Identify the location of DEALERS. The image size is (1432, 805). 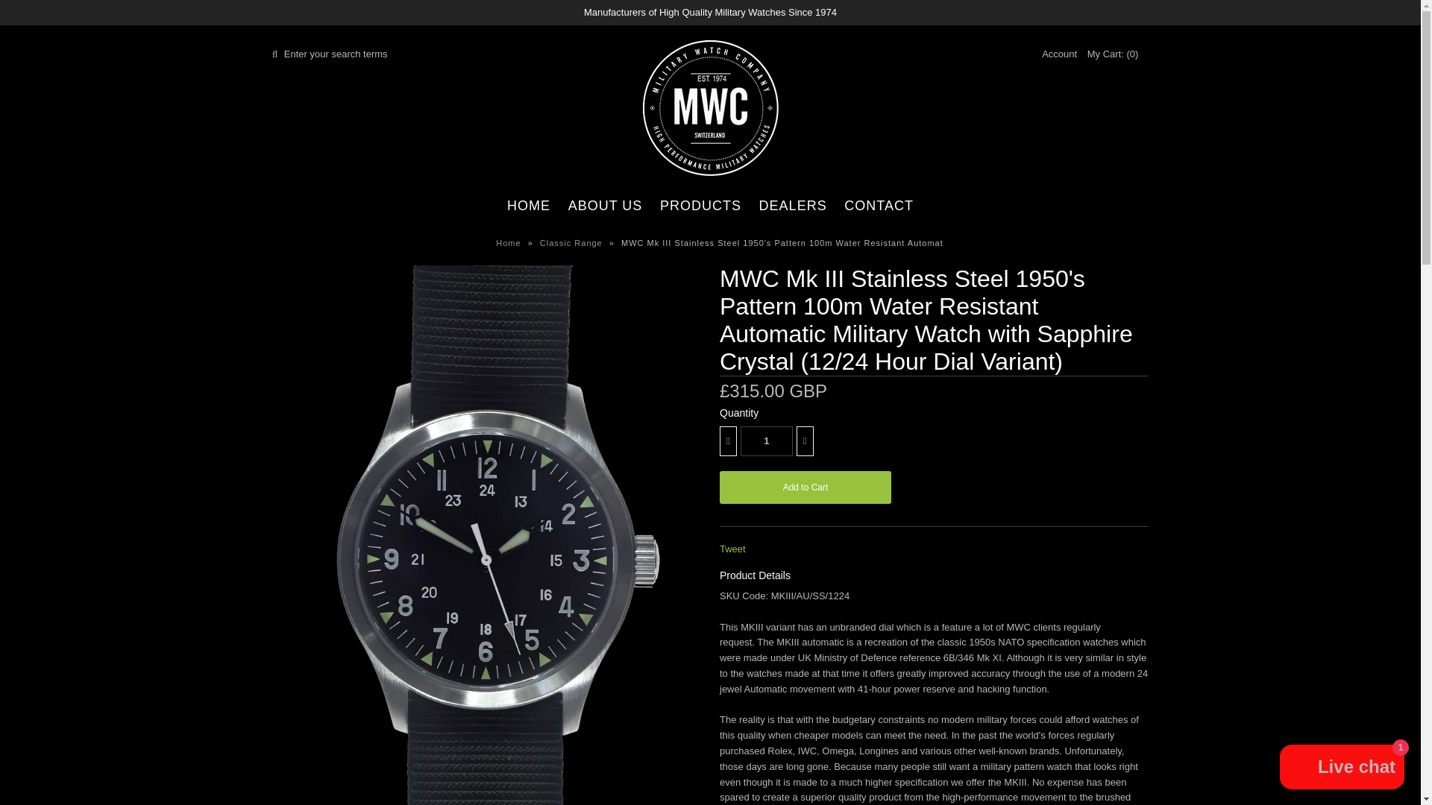
(794, 205).